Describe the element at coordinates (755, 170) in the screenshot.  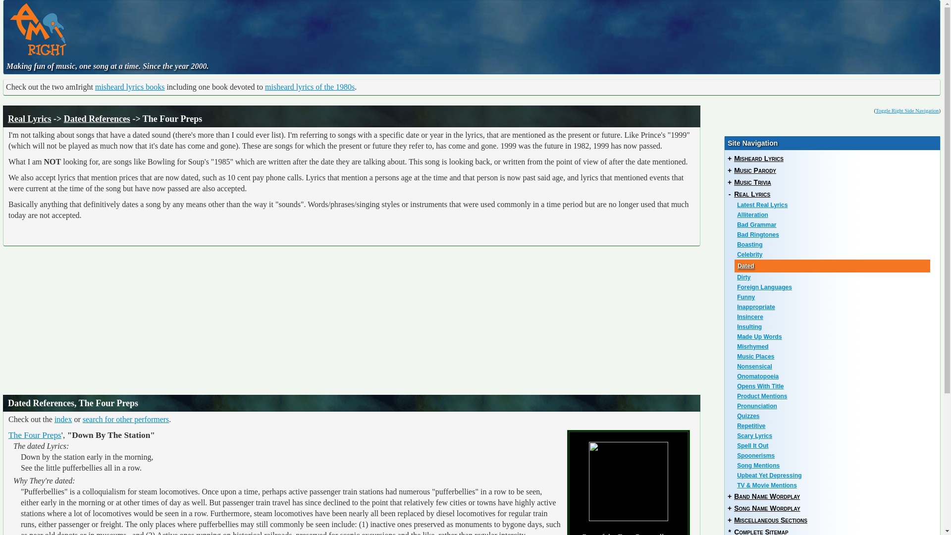
I see `Music Parody` at that location.